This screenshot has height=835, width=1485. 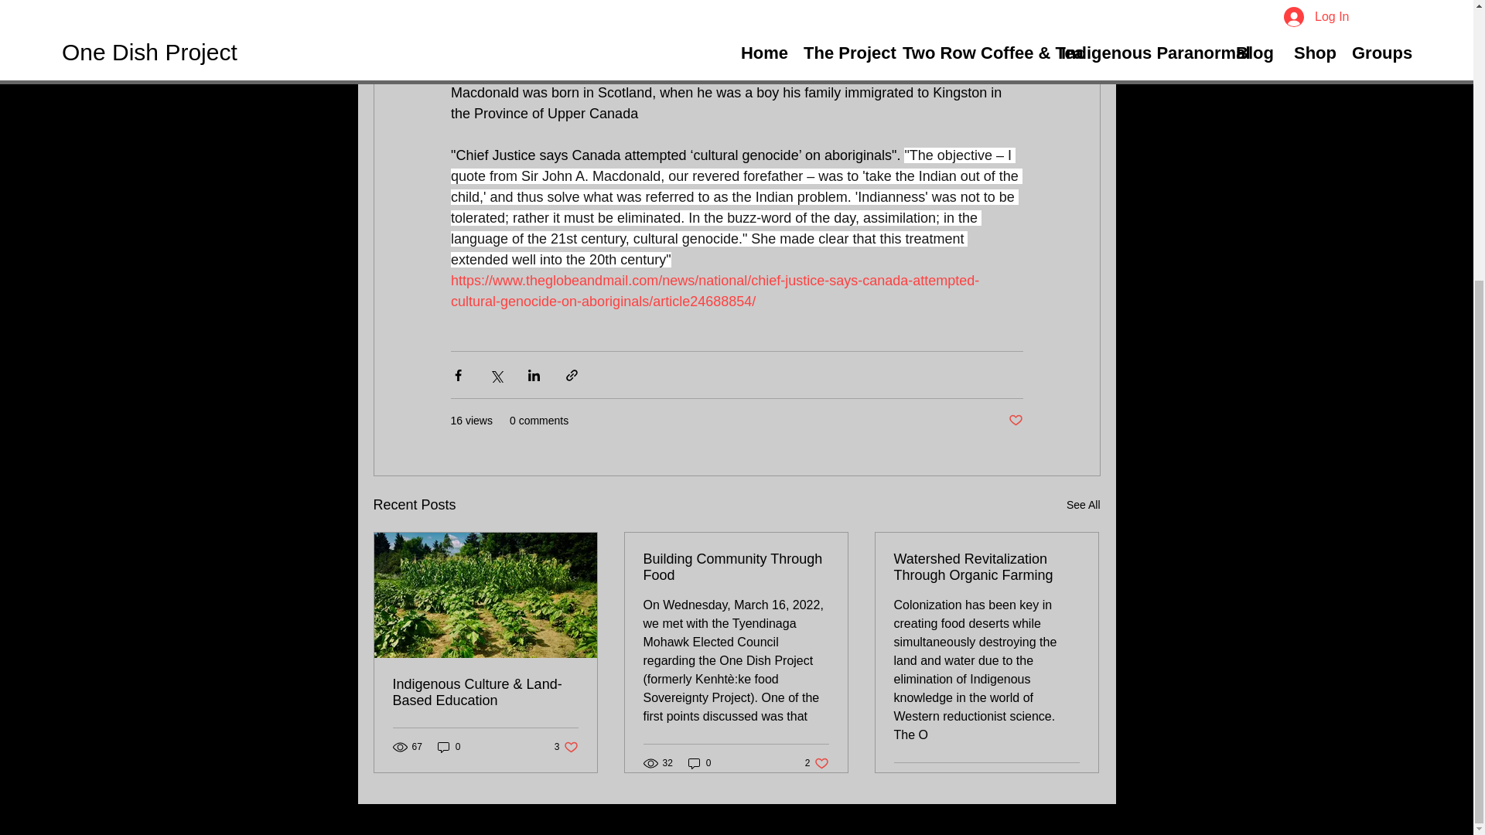 I want to click on 0, so click(x=817, y=762).